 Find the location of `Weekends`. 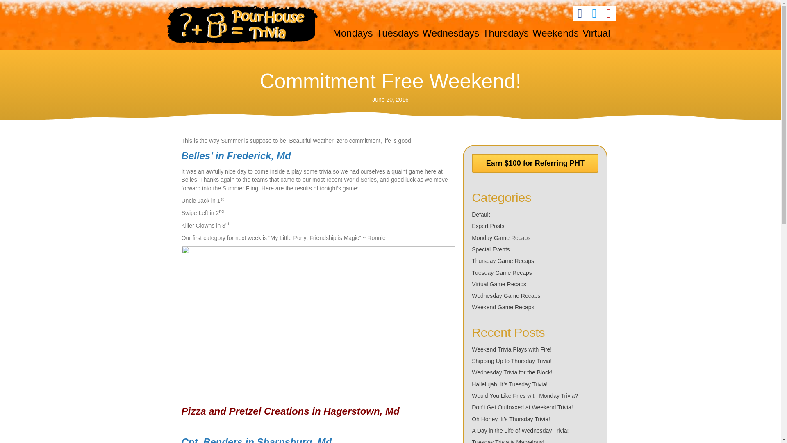

Weekends is located at coordinates (555, 33).